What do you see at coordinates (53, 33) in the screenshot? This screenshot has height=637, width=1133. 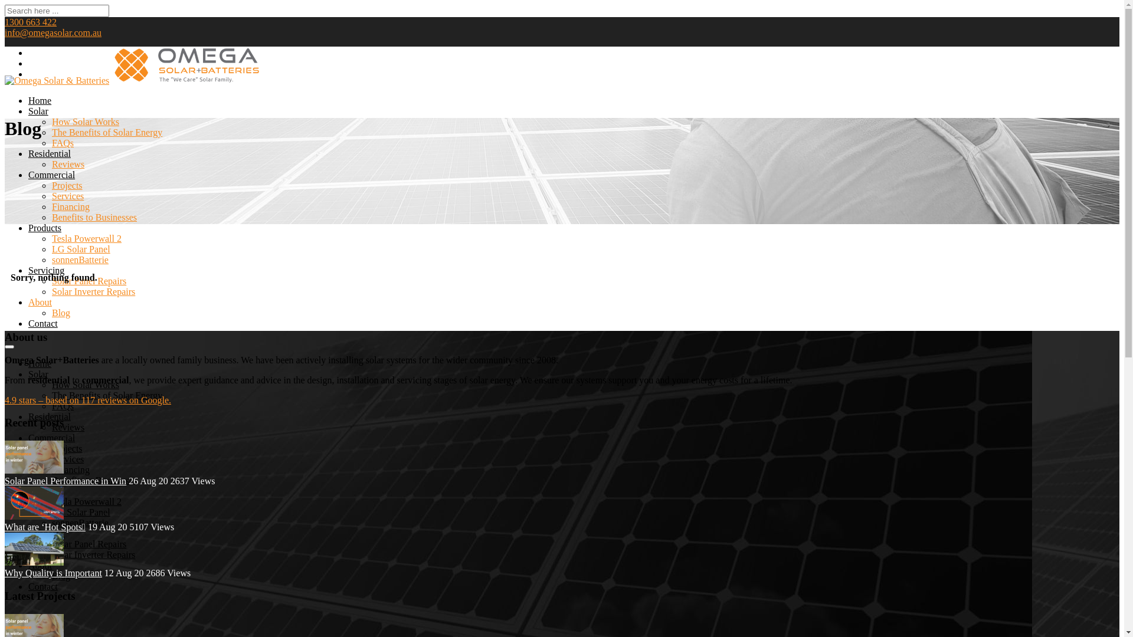 I see `info@omegasolar.com.au` at bounding box center [53, 33].